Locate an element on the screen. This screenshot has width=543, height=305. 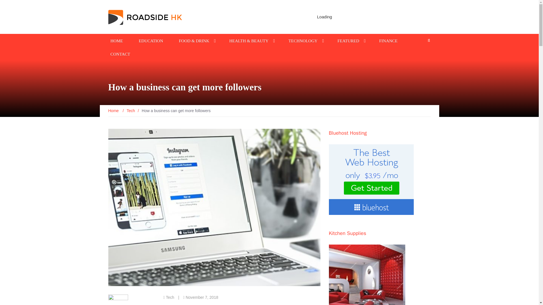
Tech is located at coordinates (131, 111).